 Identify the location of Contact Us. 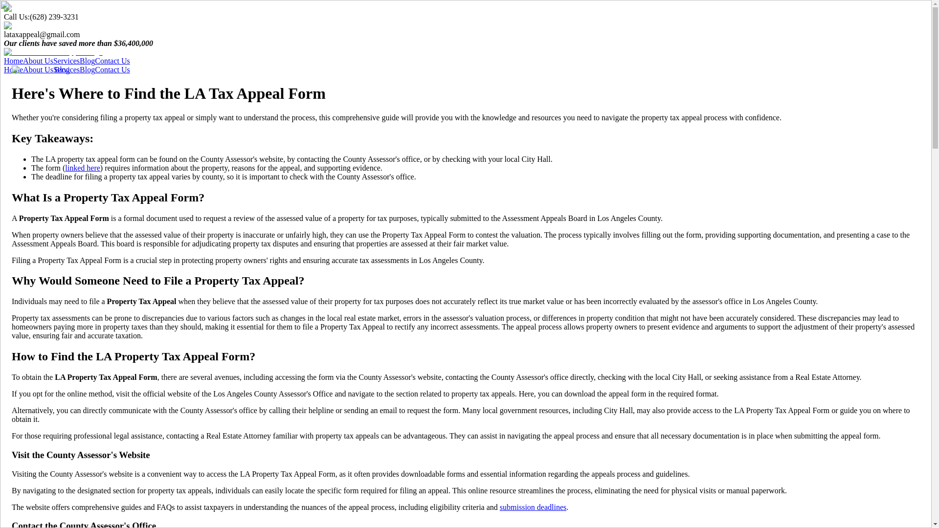
(112, 69).